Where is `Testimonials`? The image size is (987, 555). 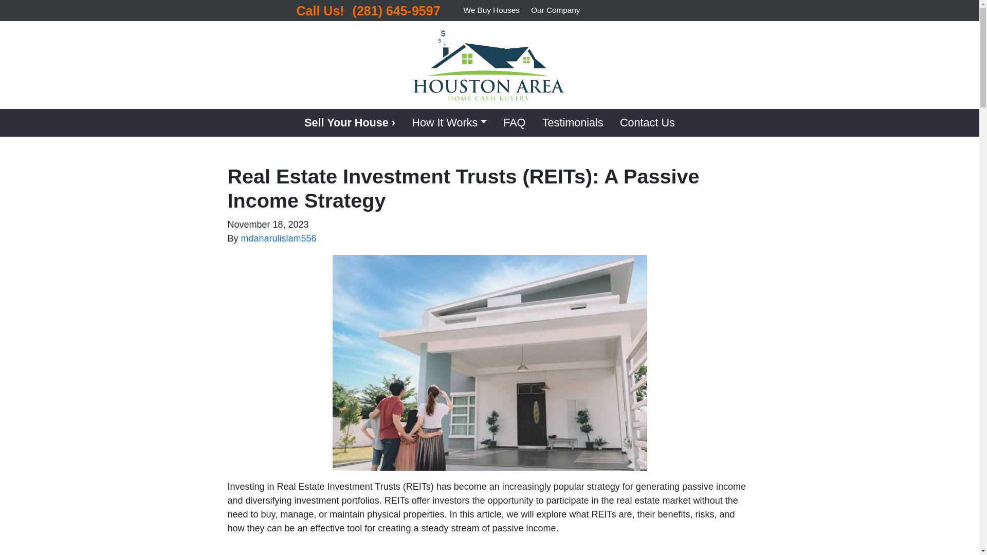
Testimonials is located at coordinates (573, 122).